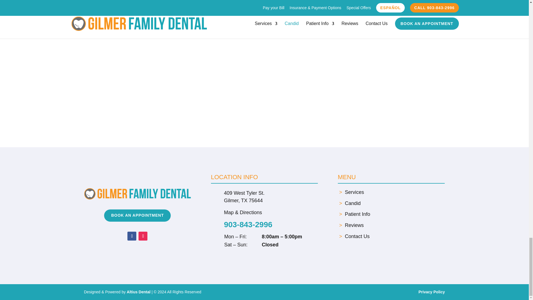 The width and height of the screenshot is (533, 300). I want to click on Follow on Facebook, so click(132, 236).